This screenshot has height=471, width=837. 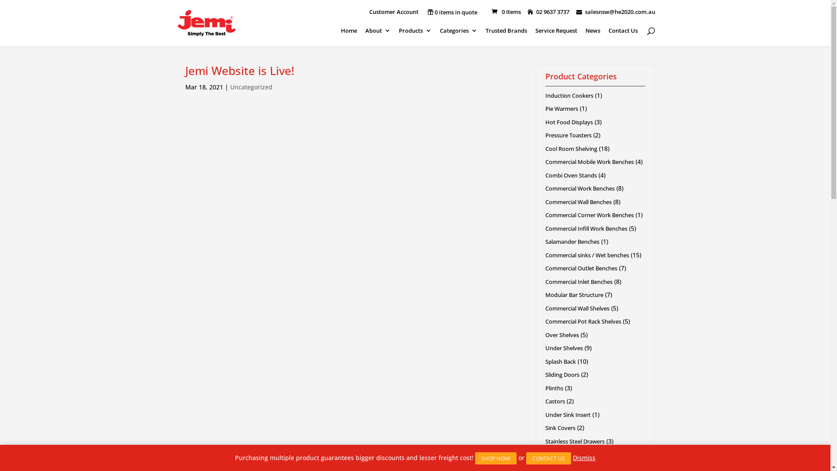 I want to click on Under Shelves, so click(x=564, y=348).